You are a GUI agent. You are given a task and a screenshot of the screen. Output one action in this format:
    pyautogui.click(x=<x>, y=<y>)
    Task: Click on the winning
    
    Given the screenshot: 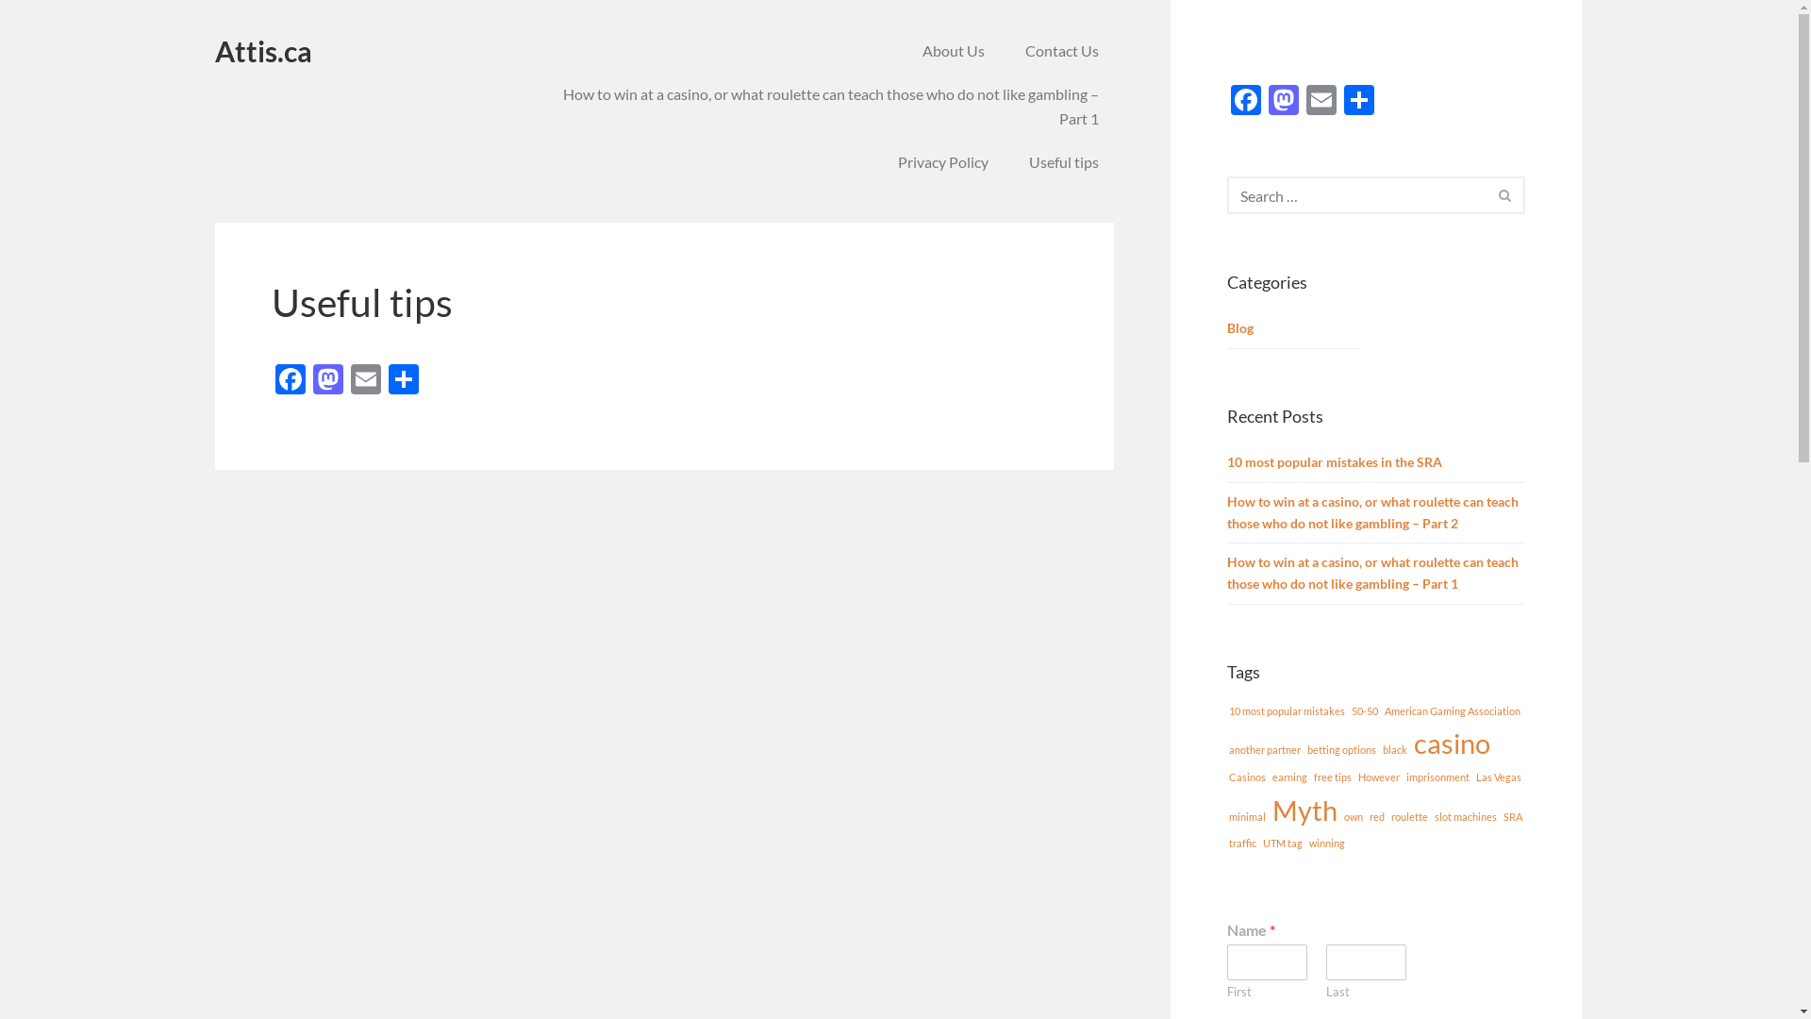 What is the action you would take?
    pyautogui.click(x=1327, y=844)
    